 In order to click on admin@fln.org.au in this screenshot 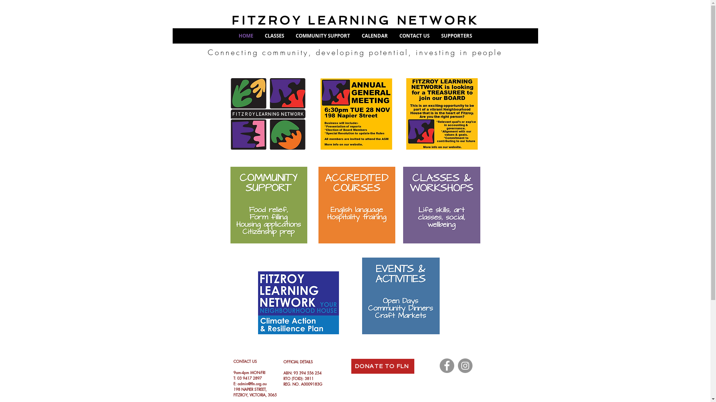, I will do `click(252, 383)`.